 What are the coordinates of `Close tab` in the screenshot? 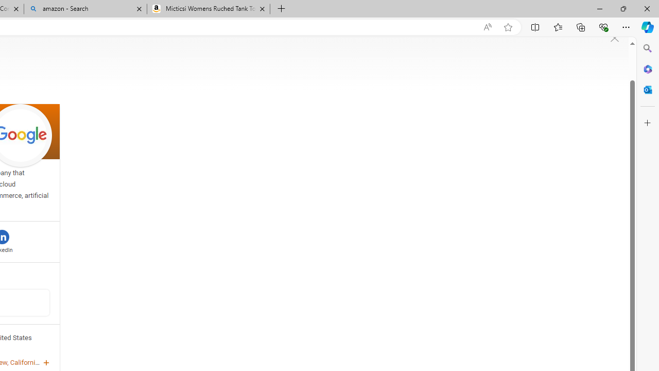 It's located at (262, 8).